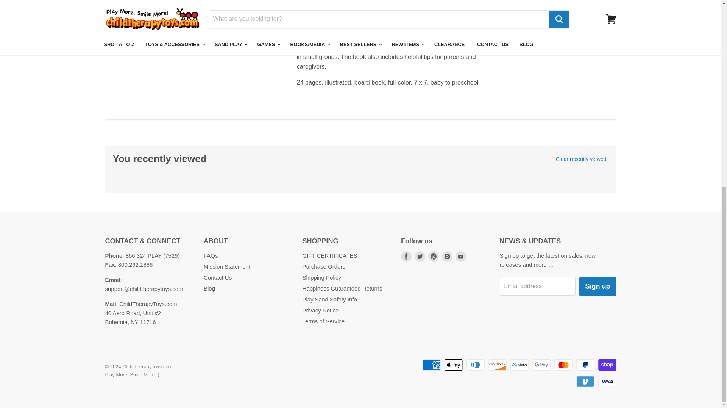 The height and width of the screenshot is (408, 727). Describe the element at coordinates (460, 256) in the screenshot. I see `Youtube` at that location.